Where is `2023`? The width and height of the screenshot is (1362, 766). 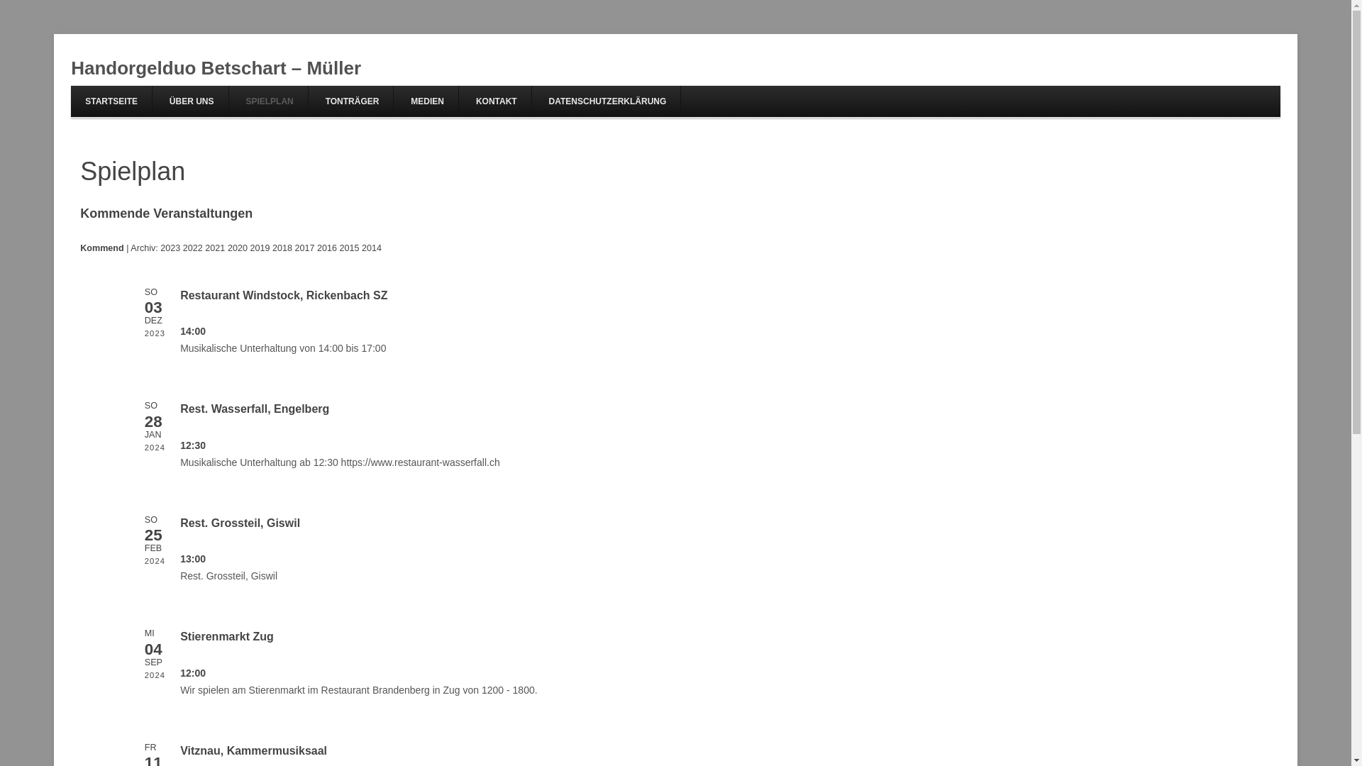
2023 is located at coordinates (170, 248).